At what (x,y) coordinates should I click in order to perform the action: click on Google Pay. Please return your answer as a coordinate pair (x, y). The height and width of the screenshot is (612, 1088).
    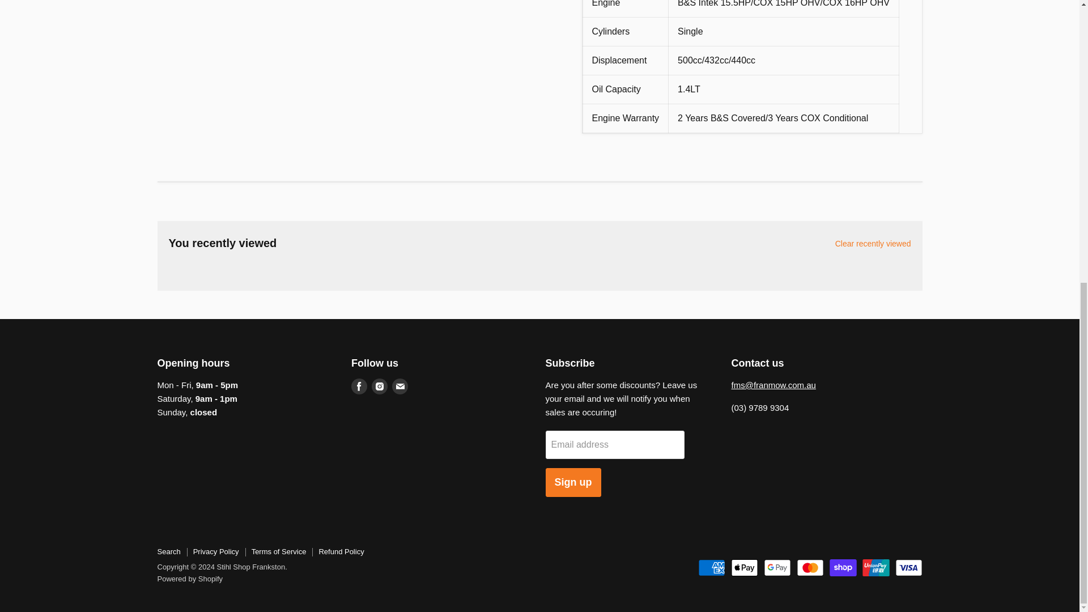
    Looking at the image, I should click on (777, 568).